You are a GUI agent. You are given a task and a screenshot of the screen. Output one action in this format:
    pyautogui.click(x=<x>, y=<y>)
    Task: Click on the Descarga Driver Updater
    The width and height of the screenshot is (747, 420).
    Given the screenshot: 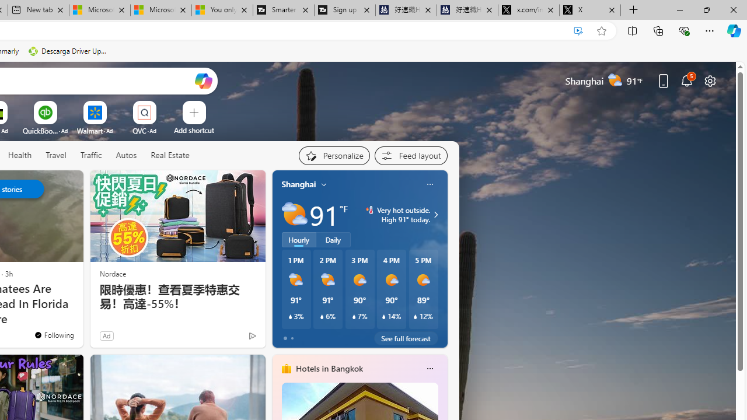 What is the action you would take?
    pyautogui.click(x=69, y=51)
    